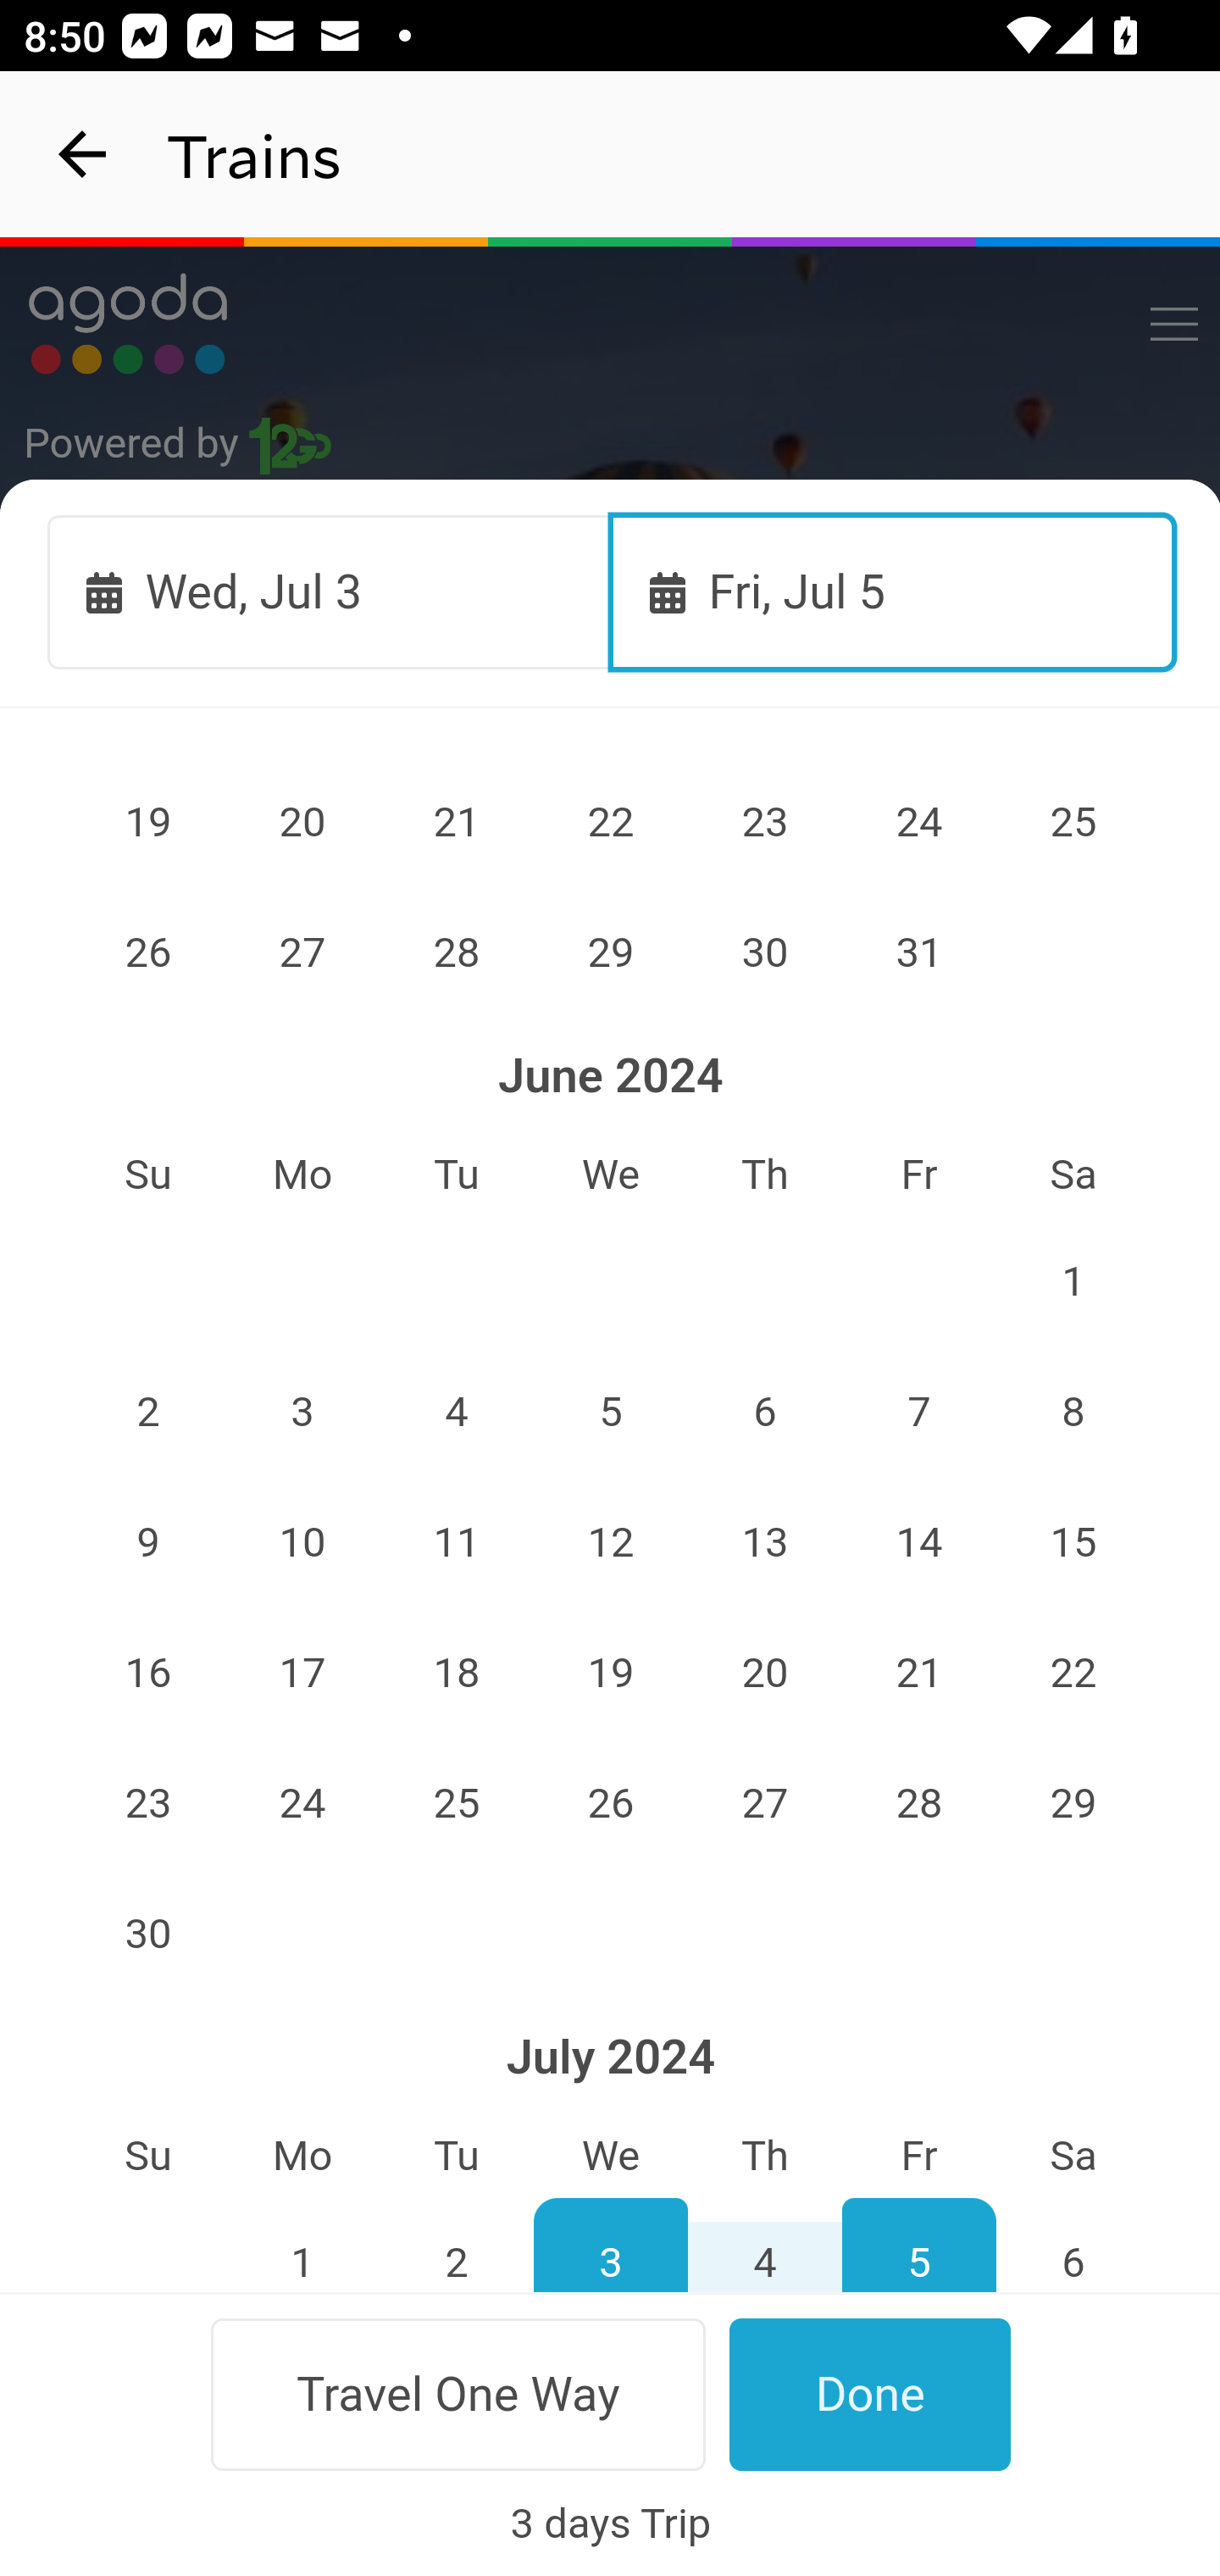 This screenshot has width=1220, height=2576. I want to click on 22, so click(612, 822).